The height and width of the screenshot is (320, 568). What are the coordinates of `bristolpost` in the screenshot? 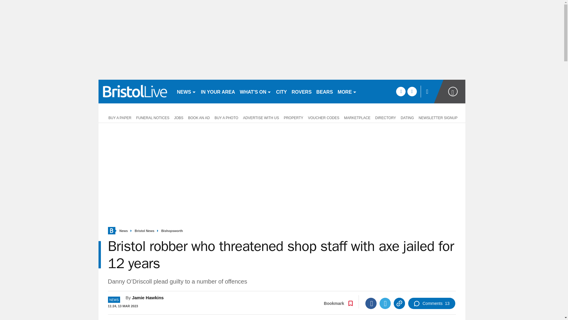 It's located at (135, 91).